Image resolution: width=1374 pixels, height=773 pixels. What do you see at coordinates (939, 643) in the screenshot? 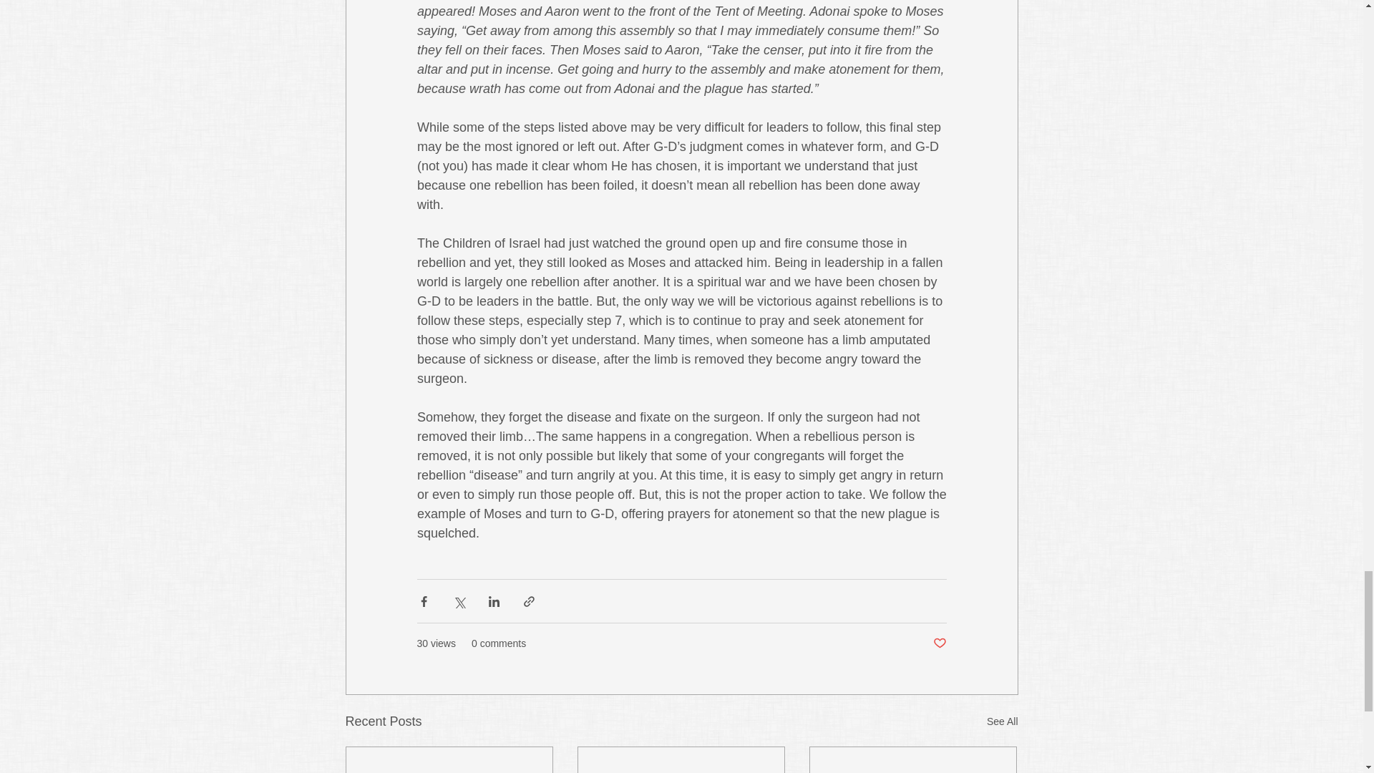
I see `Post not marked as liked` at bounding box center [939, 643].